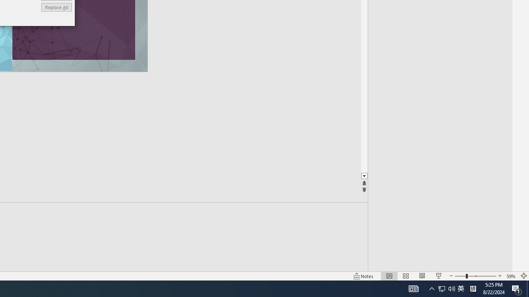 This screenshot has height=297, width=529. What do you see at coordinates (431, 289) in the screenshot?
I see `Notification Chevron` at bounding box center [431, 289].